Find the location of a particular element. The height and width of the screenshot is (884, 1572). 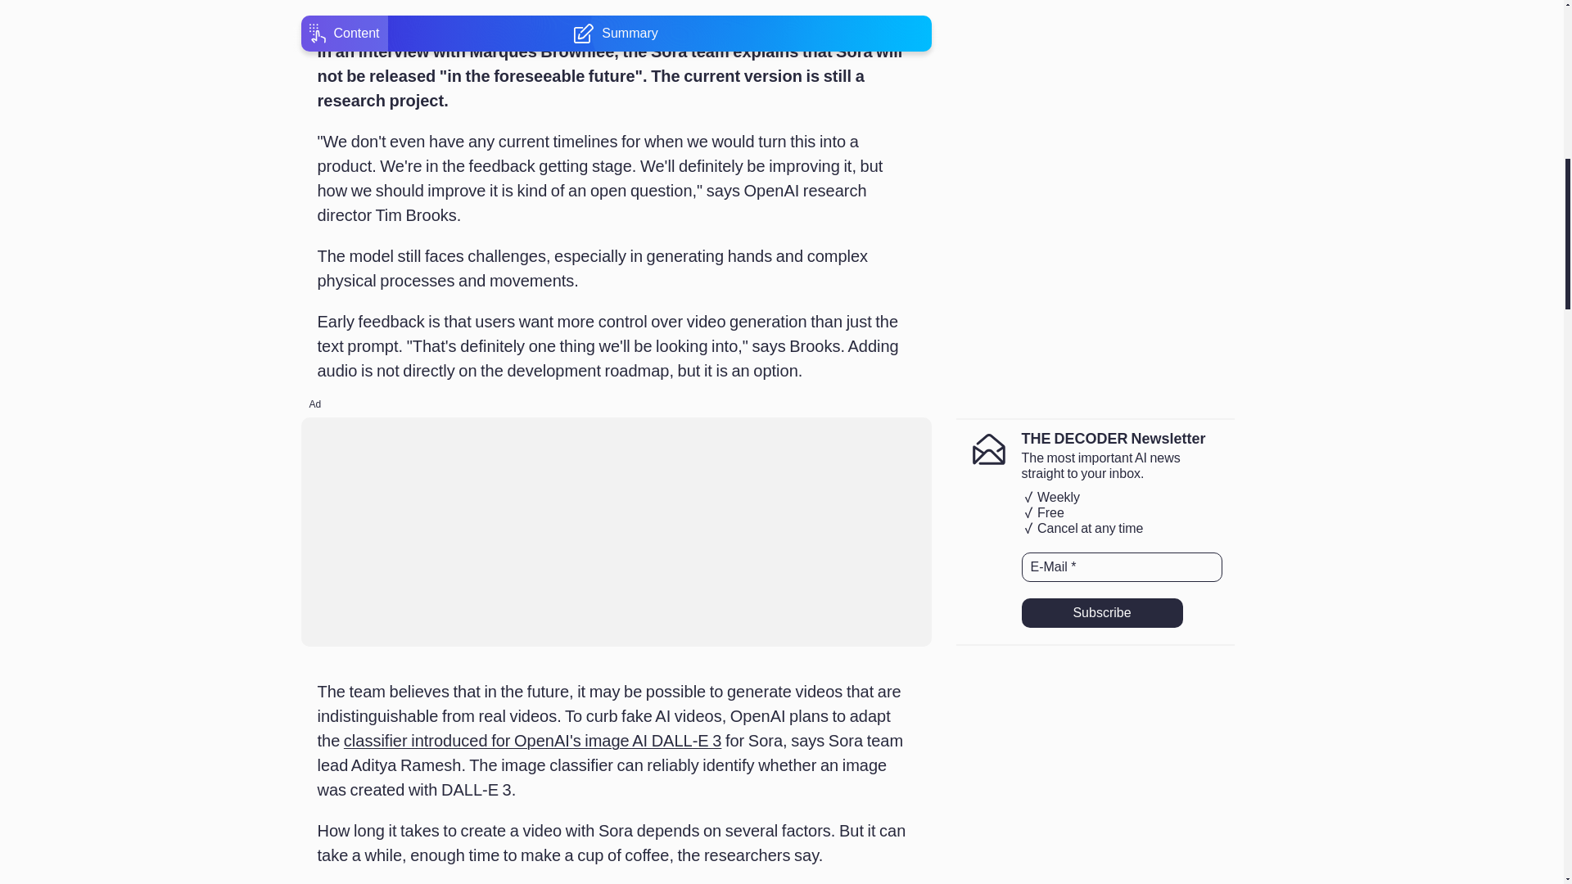

Summary is located at coordinates (615, 3).